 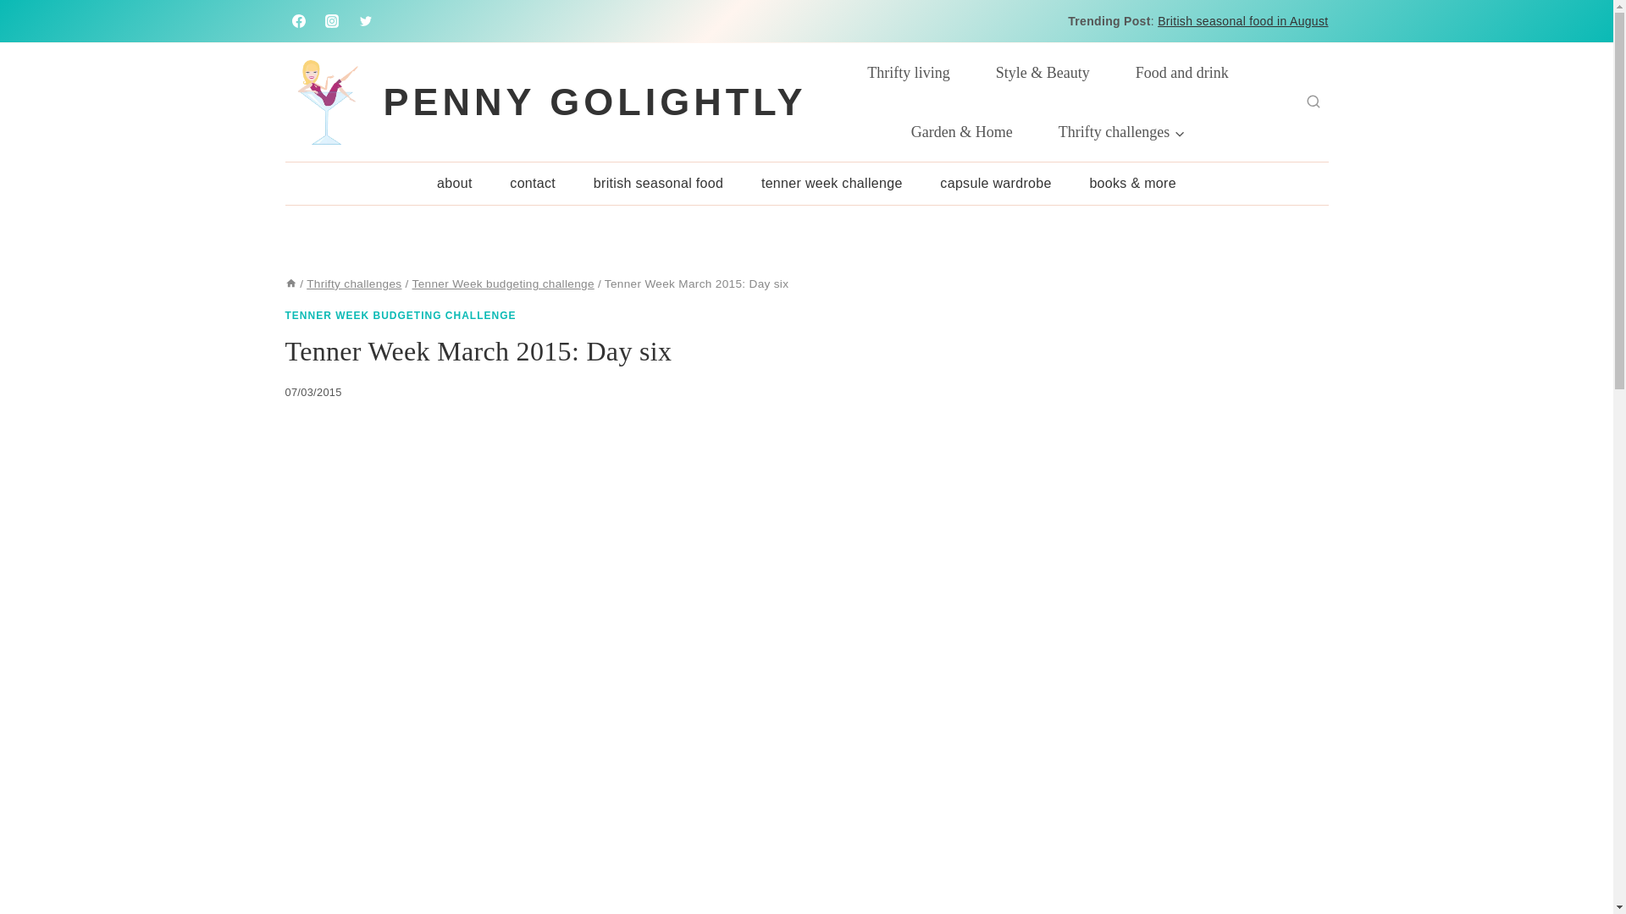 What do you see at coordinates (503, 284) in the screenshot?
I see `Tenner Week budgeting challenge` at bounding box center [503, 284].